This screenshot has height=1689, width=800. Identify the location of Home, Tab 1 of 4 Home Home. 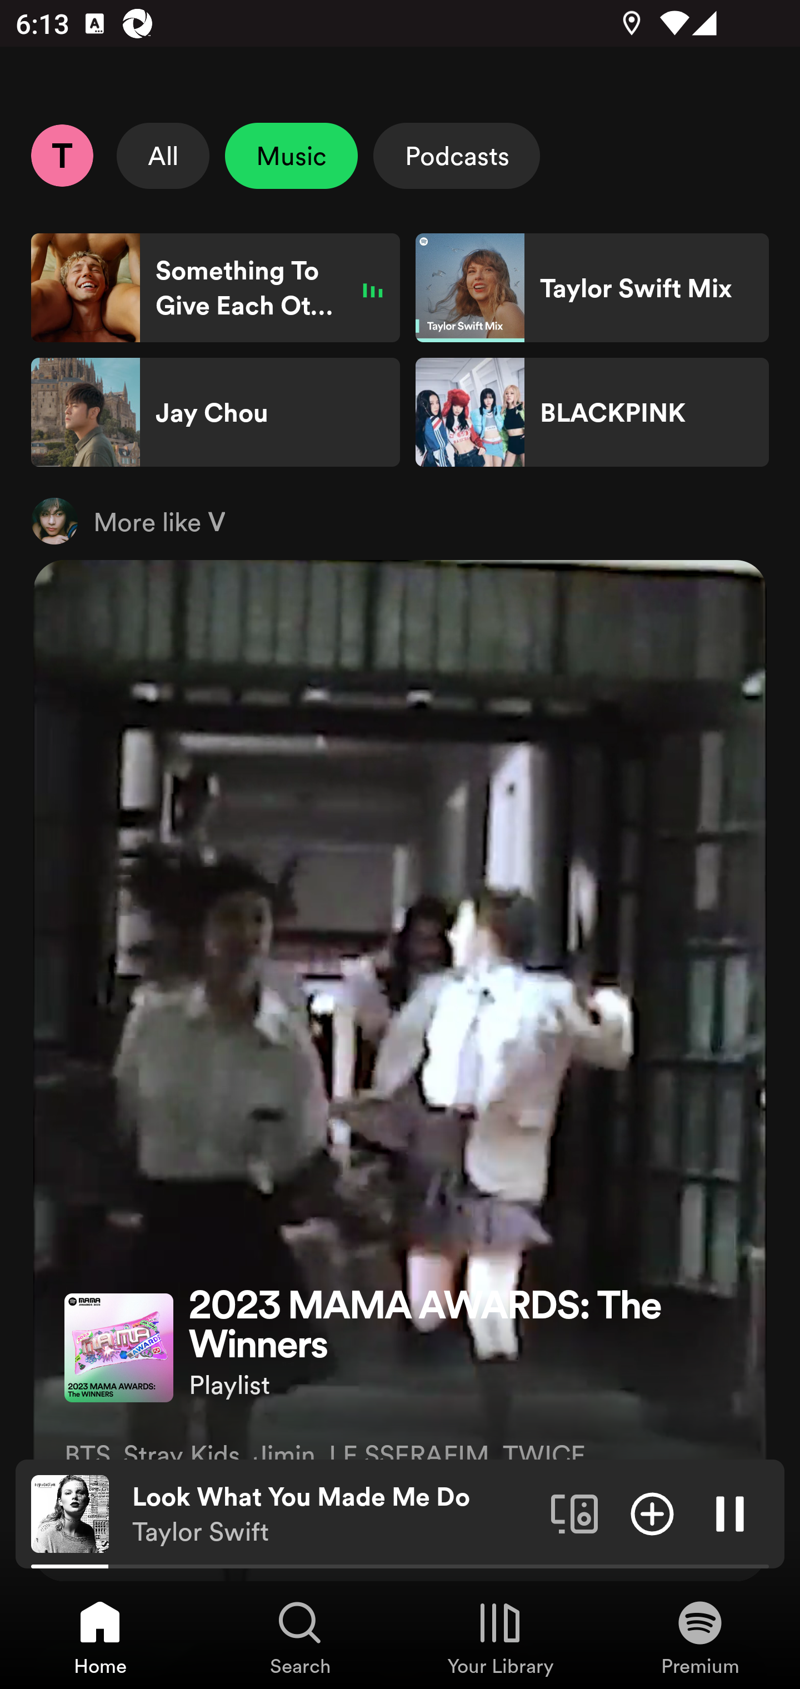
(100, 1637).